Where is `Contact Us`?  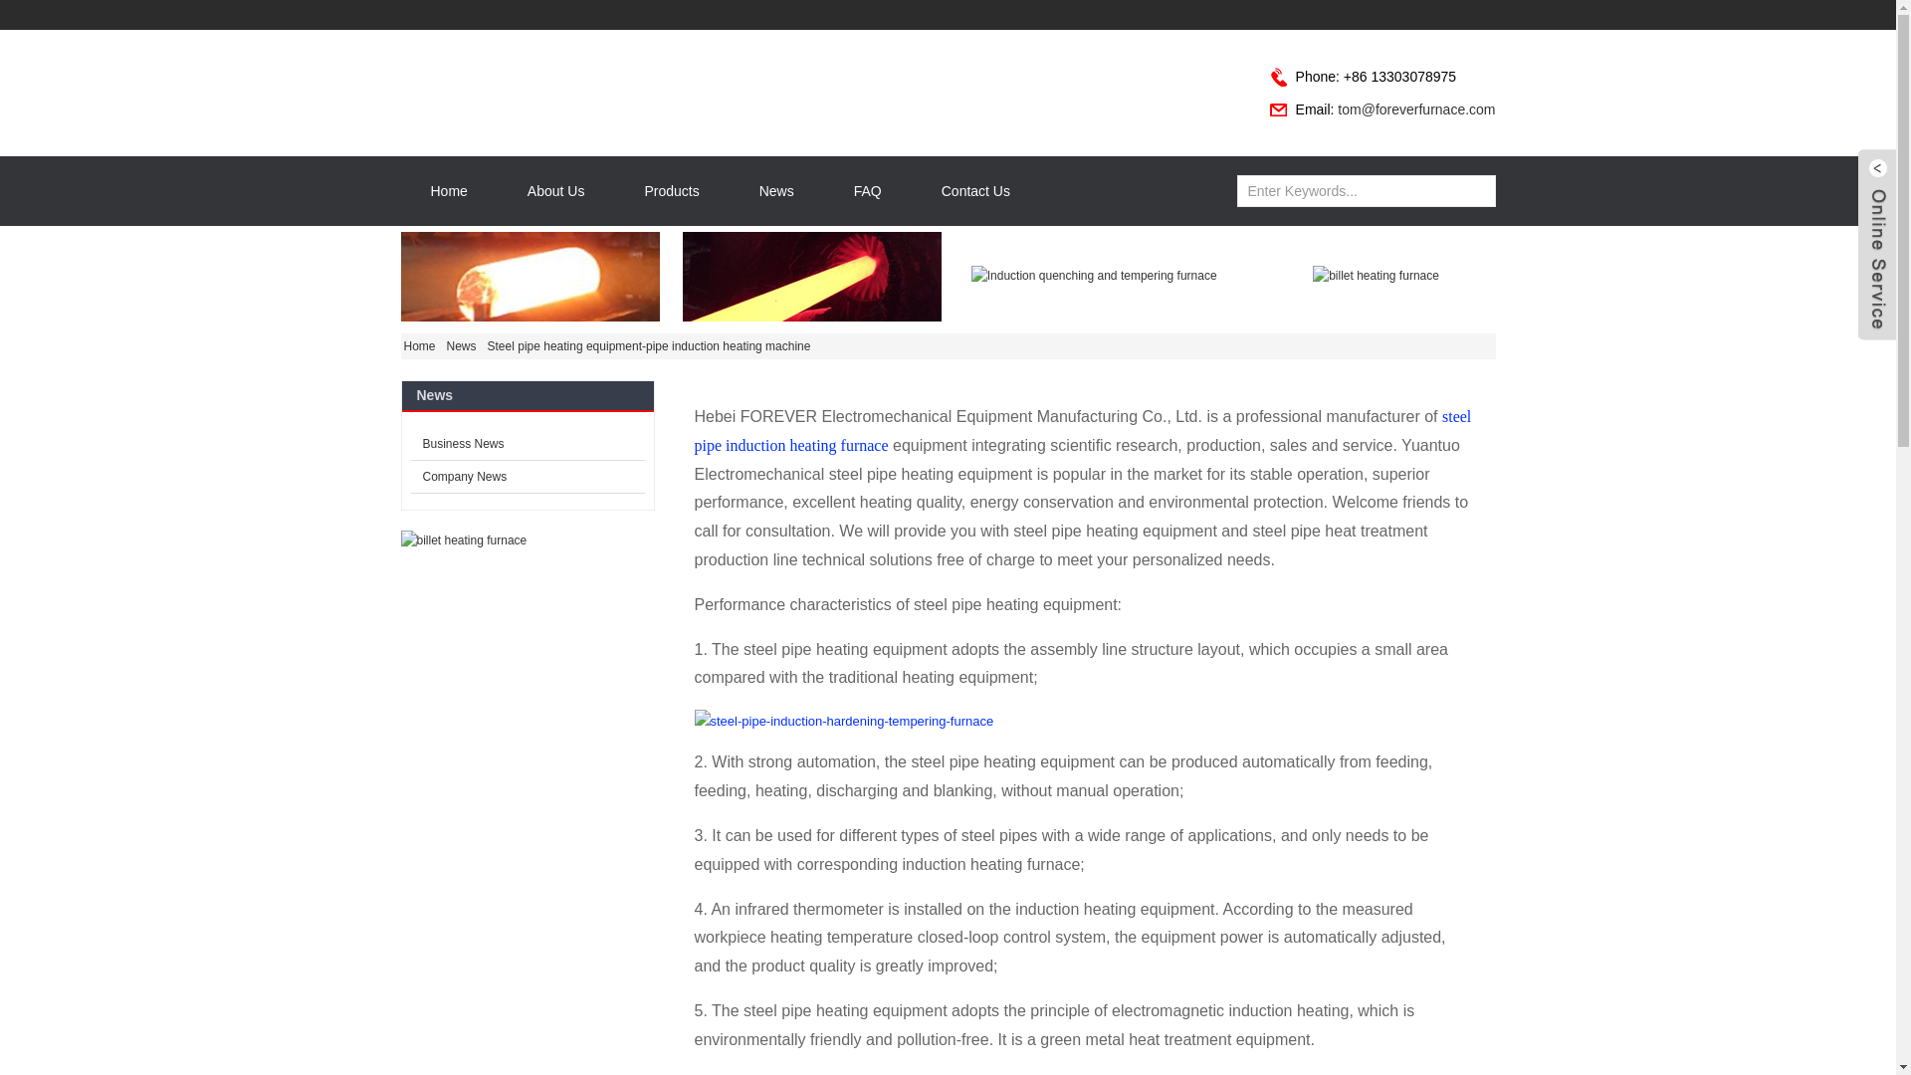
Contact Us is located at coordinates (975, 190).